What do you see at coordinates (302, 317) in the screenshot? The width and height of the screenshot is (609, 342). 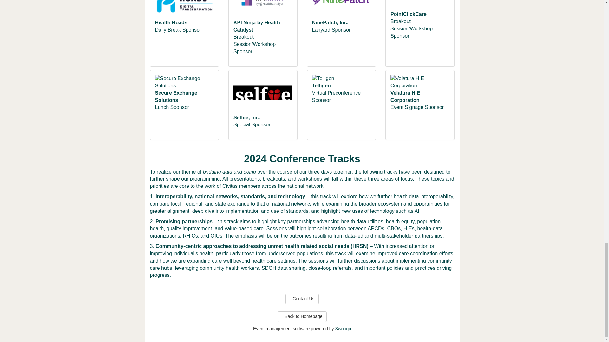 I see `Back to Homepage` at bounding box center [302, 317].